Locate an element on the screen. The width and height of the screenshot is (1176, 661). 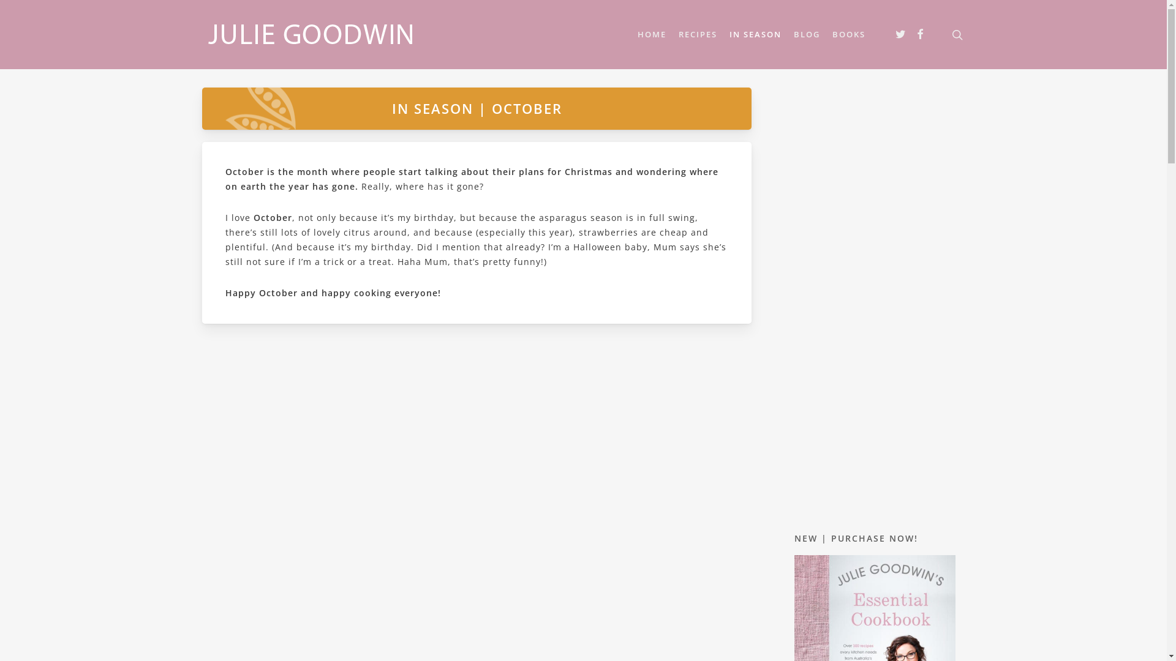
HOME is located at coordinates (652, 34).